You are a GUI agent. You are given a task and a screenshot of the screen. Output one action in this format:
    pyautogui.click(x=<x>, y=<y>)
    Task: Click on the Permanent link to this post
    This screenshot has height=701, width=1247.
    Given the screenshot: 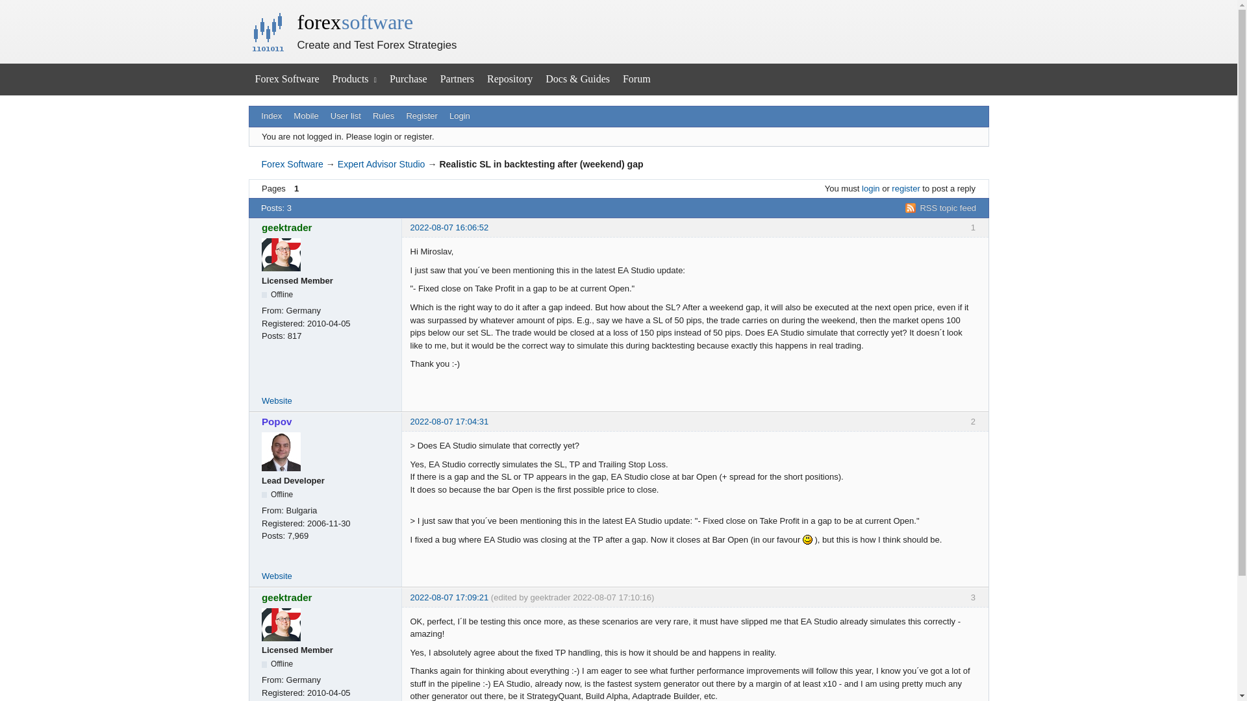 What is the action you would take?
    pyautogui.click(x=449, y=597)
    